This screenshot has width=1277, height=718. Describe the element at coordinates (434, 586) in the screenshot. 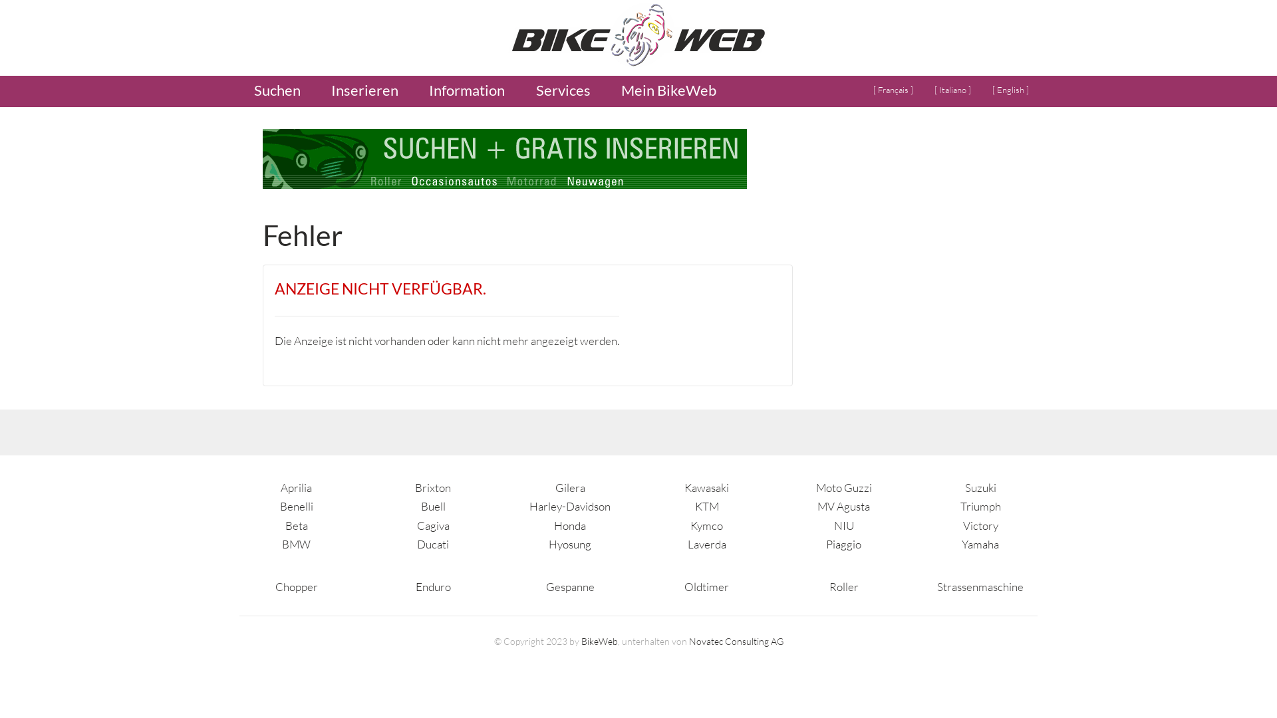

I see `Enduro` at that location.